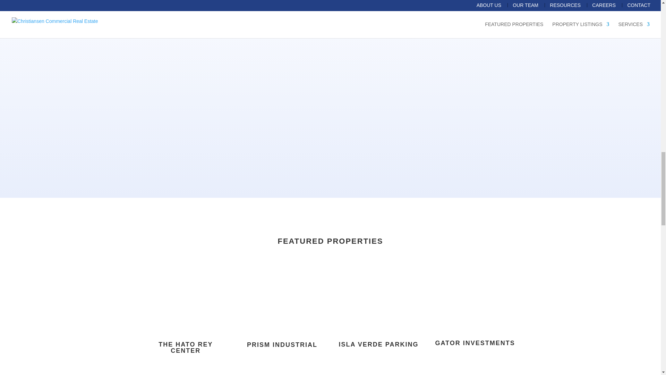 The image size is (666, 375). I want to click on PRISM INDUSTRIAL, so click(282, 344).